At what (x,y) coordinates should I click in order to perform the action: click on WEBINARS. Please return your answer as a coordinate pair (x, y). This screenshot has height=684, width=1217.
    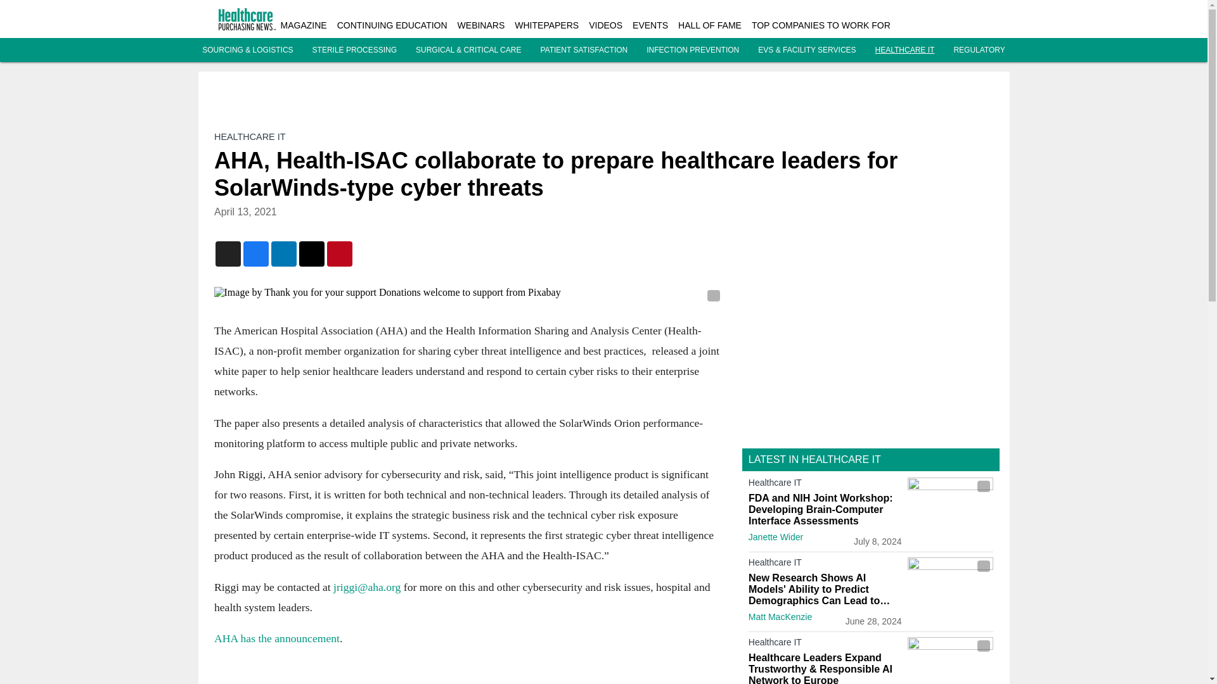
    Looking at the image, I should click on (480, 25).